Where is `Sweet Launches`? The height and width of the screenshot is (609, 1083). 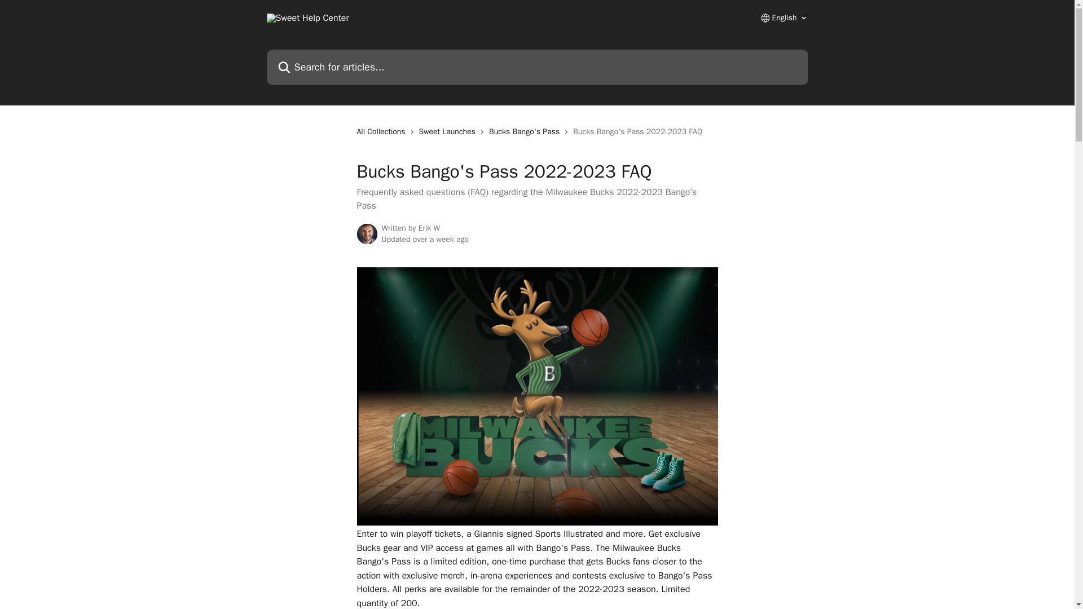
Sweet Launches is located at coordinates (449, 132).